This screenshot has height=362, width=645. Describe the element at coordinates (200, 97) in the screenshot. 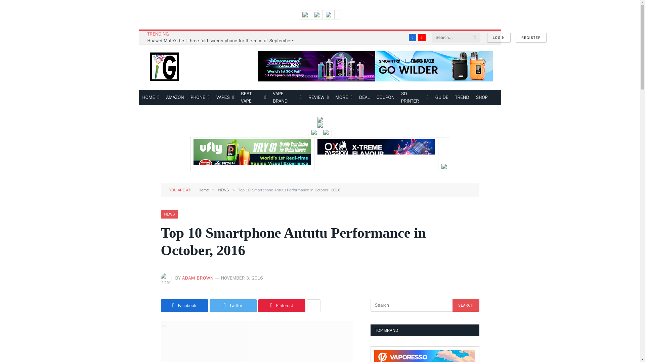

I see `PHONE` at that location.